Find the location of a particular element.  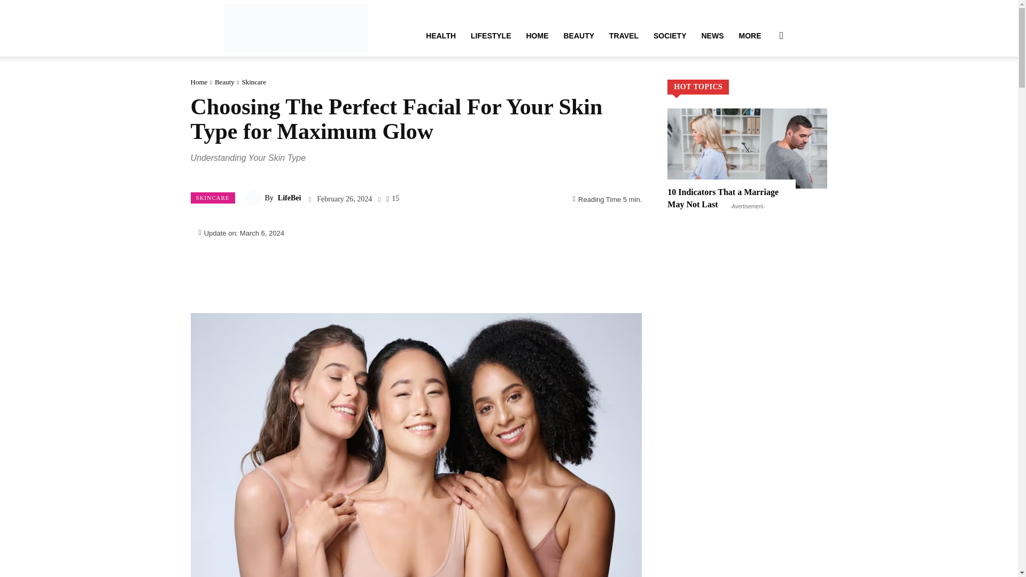

LifeBei is located at coordinates (295, 28).